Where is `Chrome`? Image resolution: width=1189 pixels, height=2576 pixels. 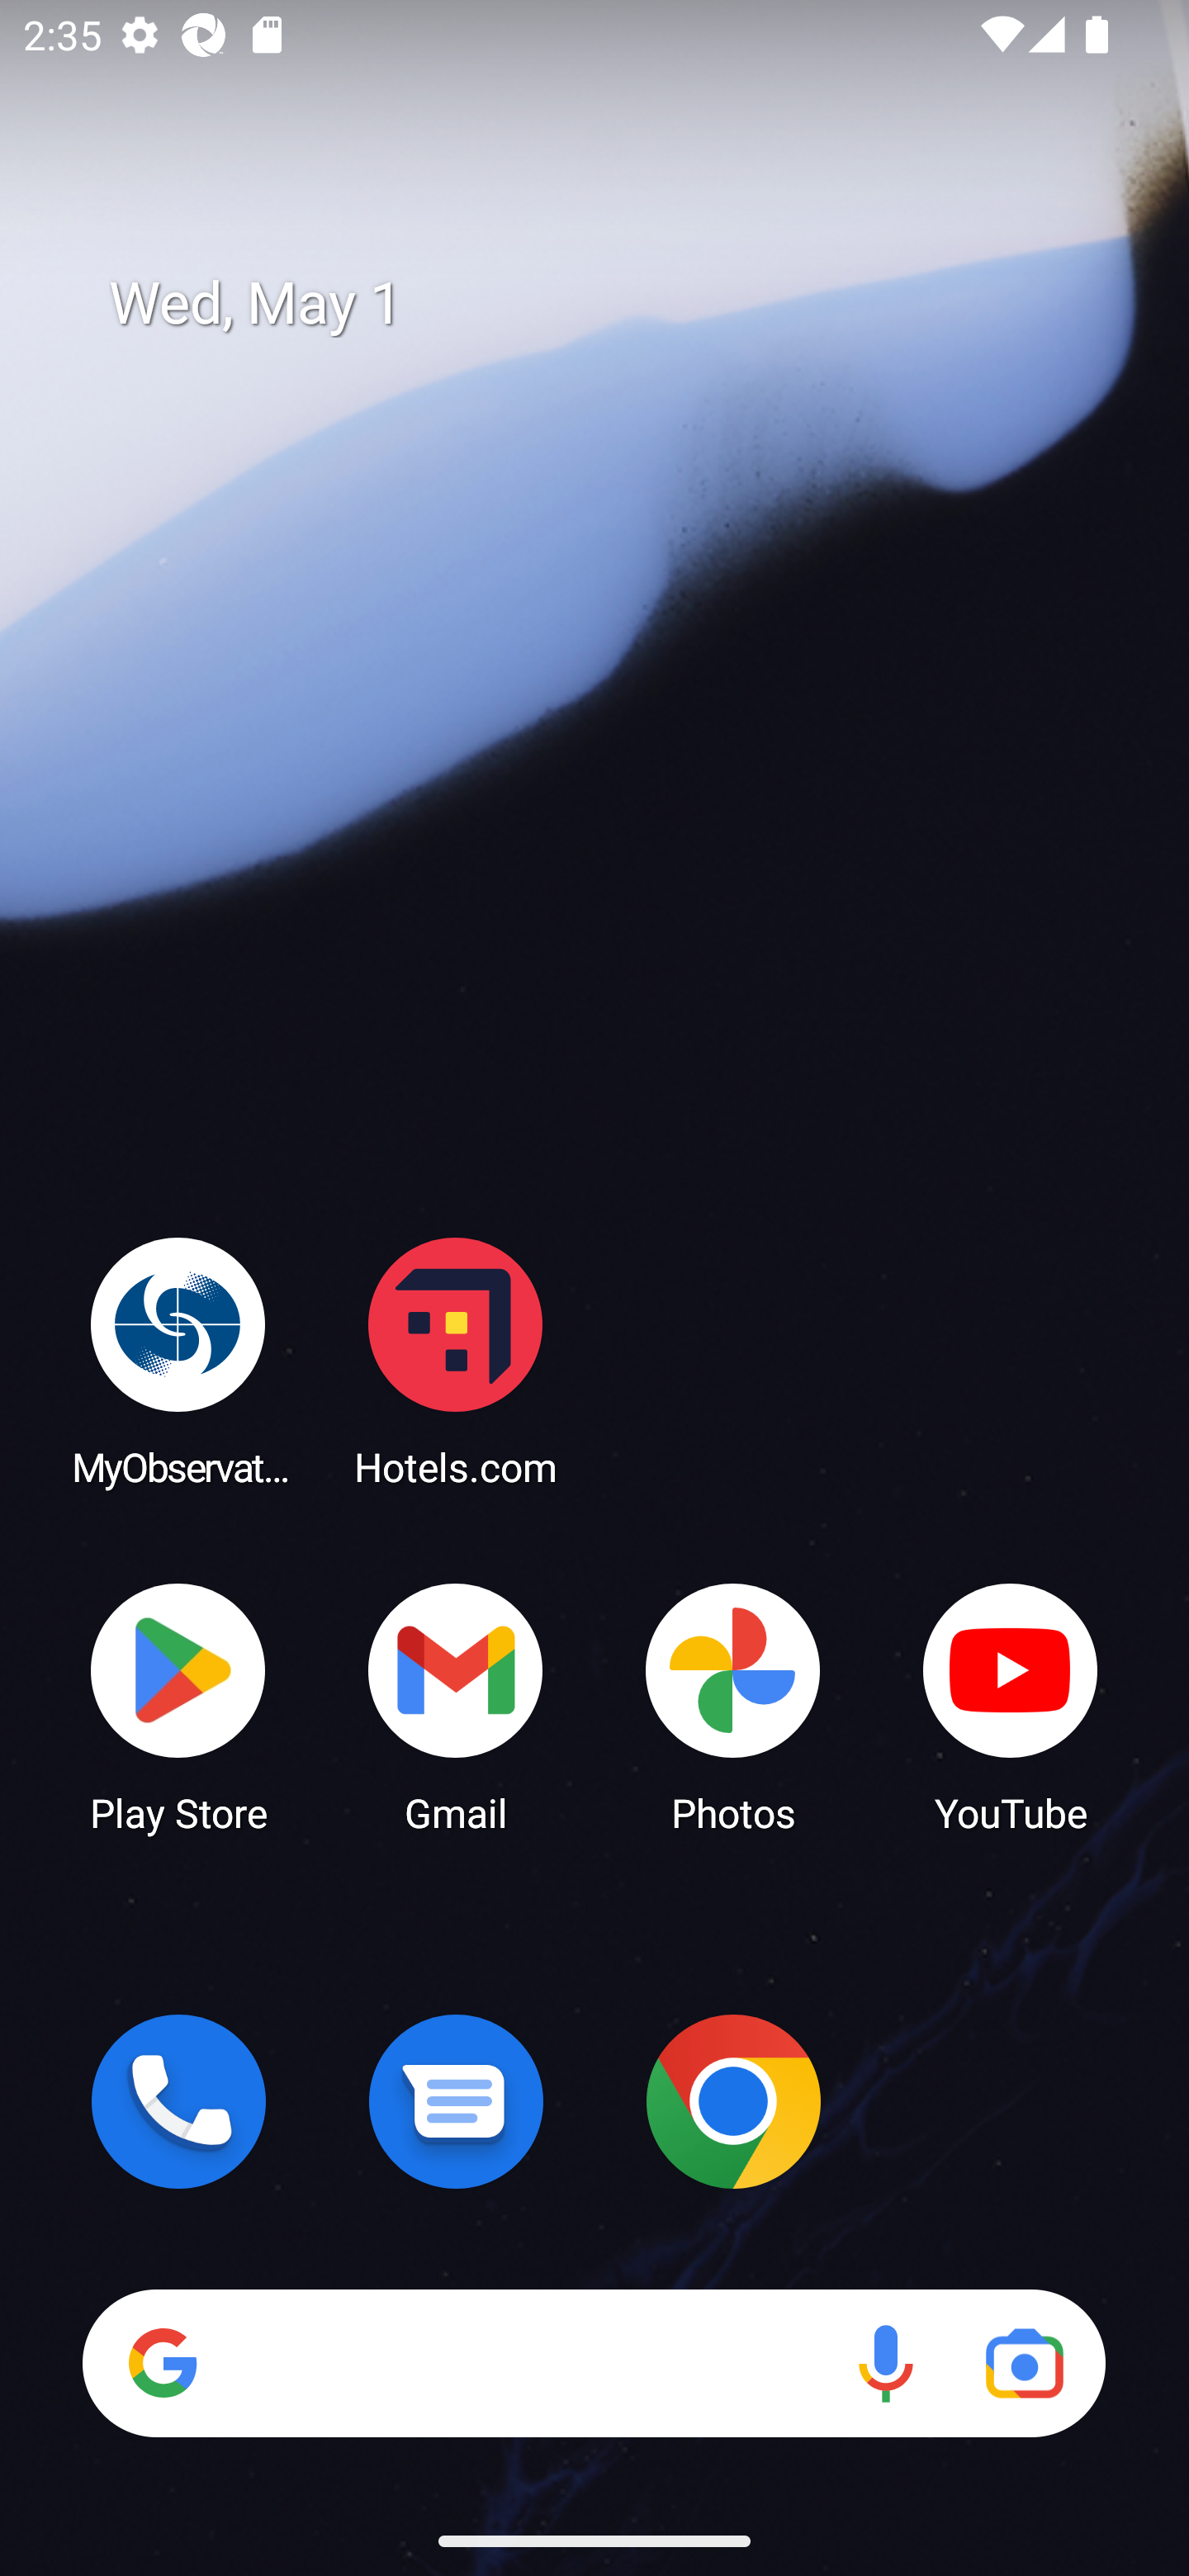
Chrome is located at coordinates (733, 2101).